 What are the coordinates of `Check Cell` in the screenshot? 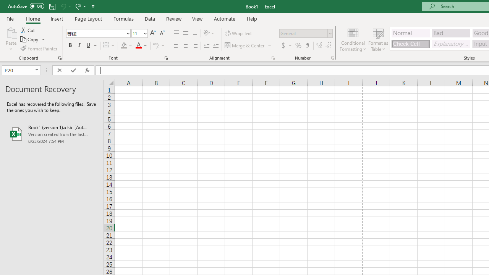 It's located at (410, 44).